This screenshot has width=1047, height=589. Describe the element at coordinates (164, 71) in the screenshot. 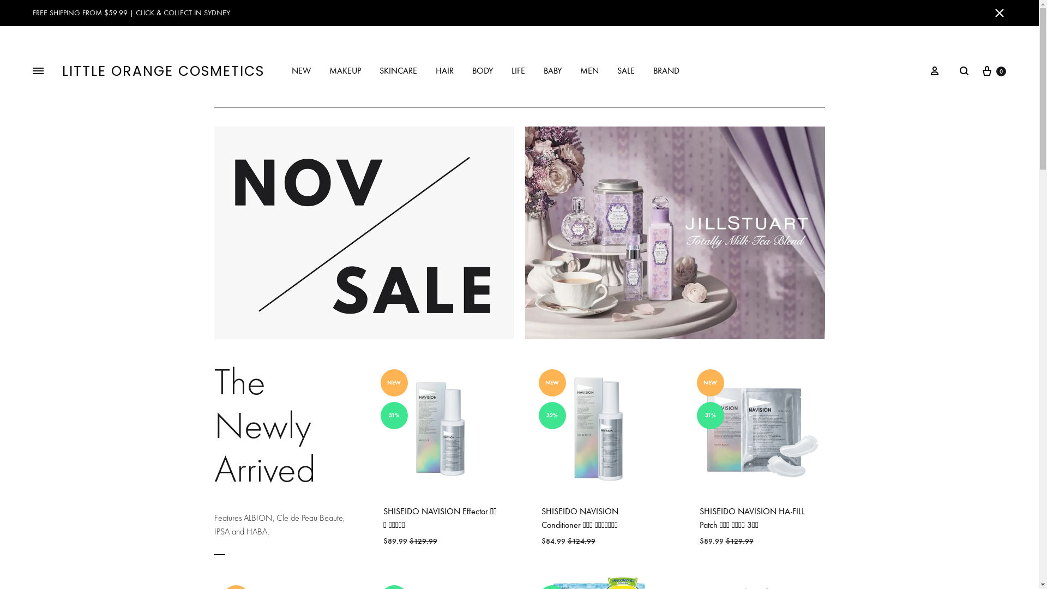

I see `LITTLE ORANGE COSMETICS` at that location.